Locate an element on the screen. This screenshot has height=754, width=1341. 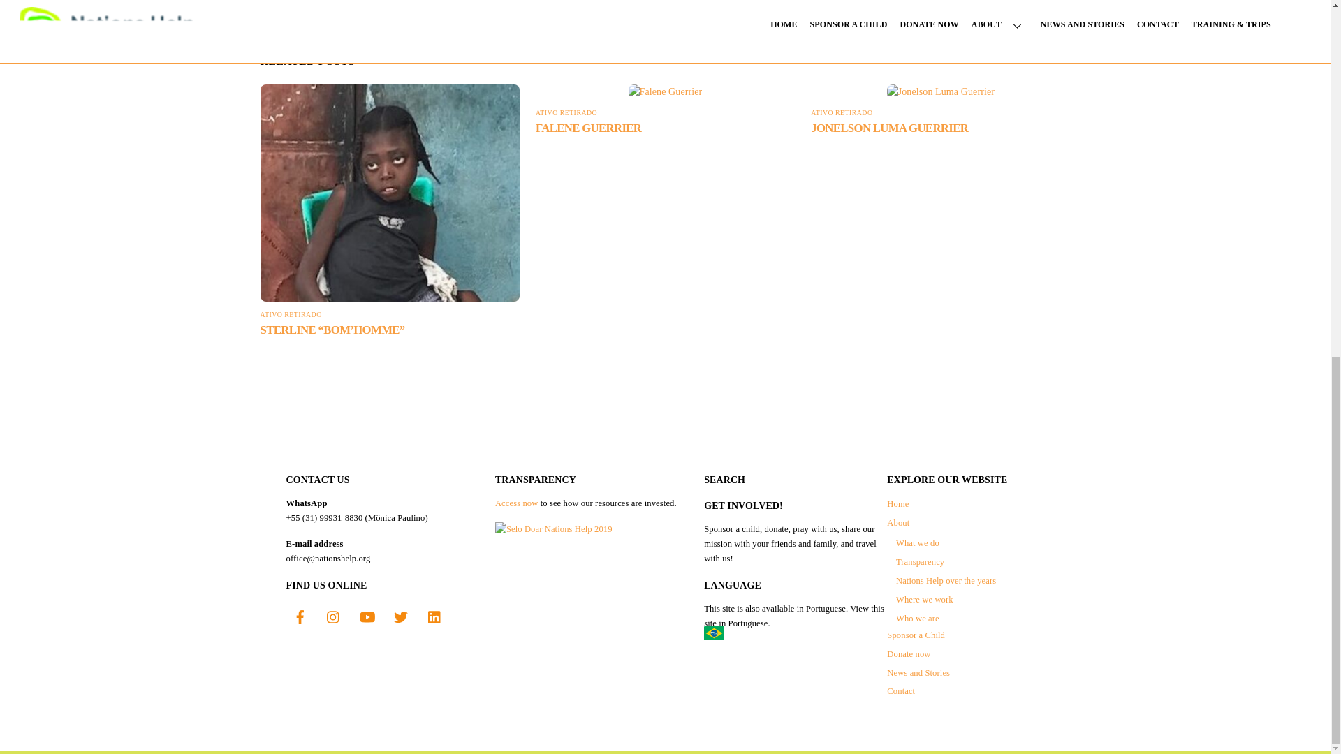
Fransia Mede is located at coordinates (460, 4).